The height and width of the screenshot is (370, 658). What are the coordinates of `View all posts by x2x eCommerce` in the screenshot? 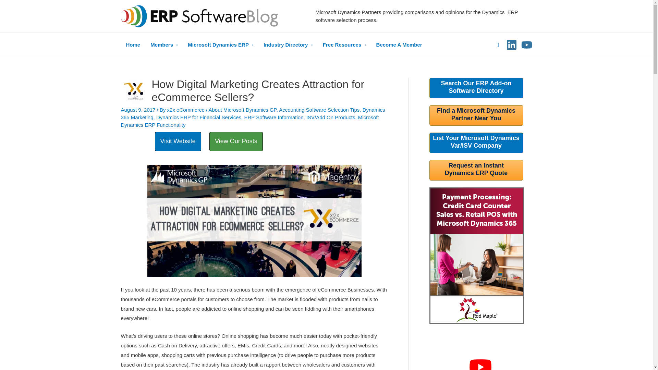 It's located at (186, 110).